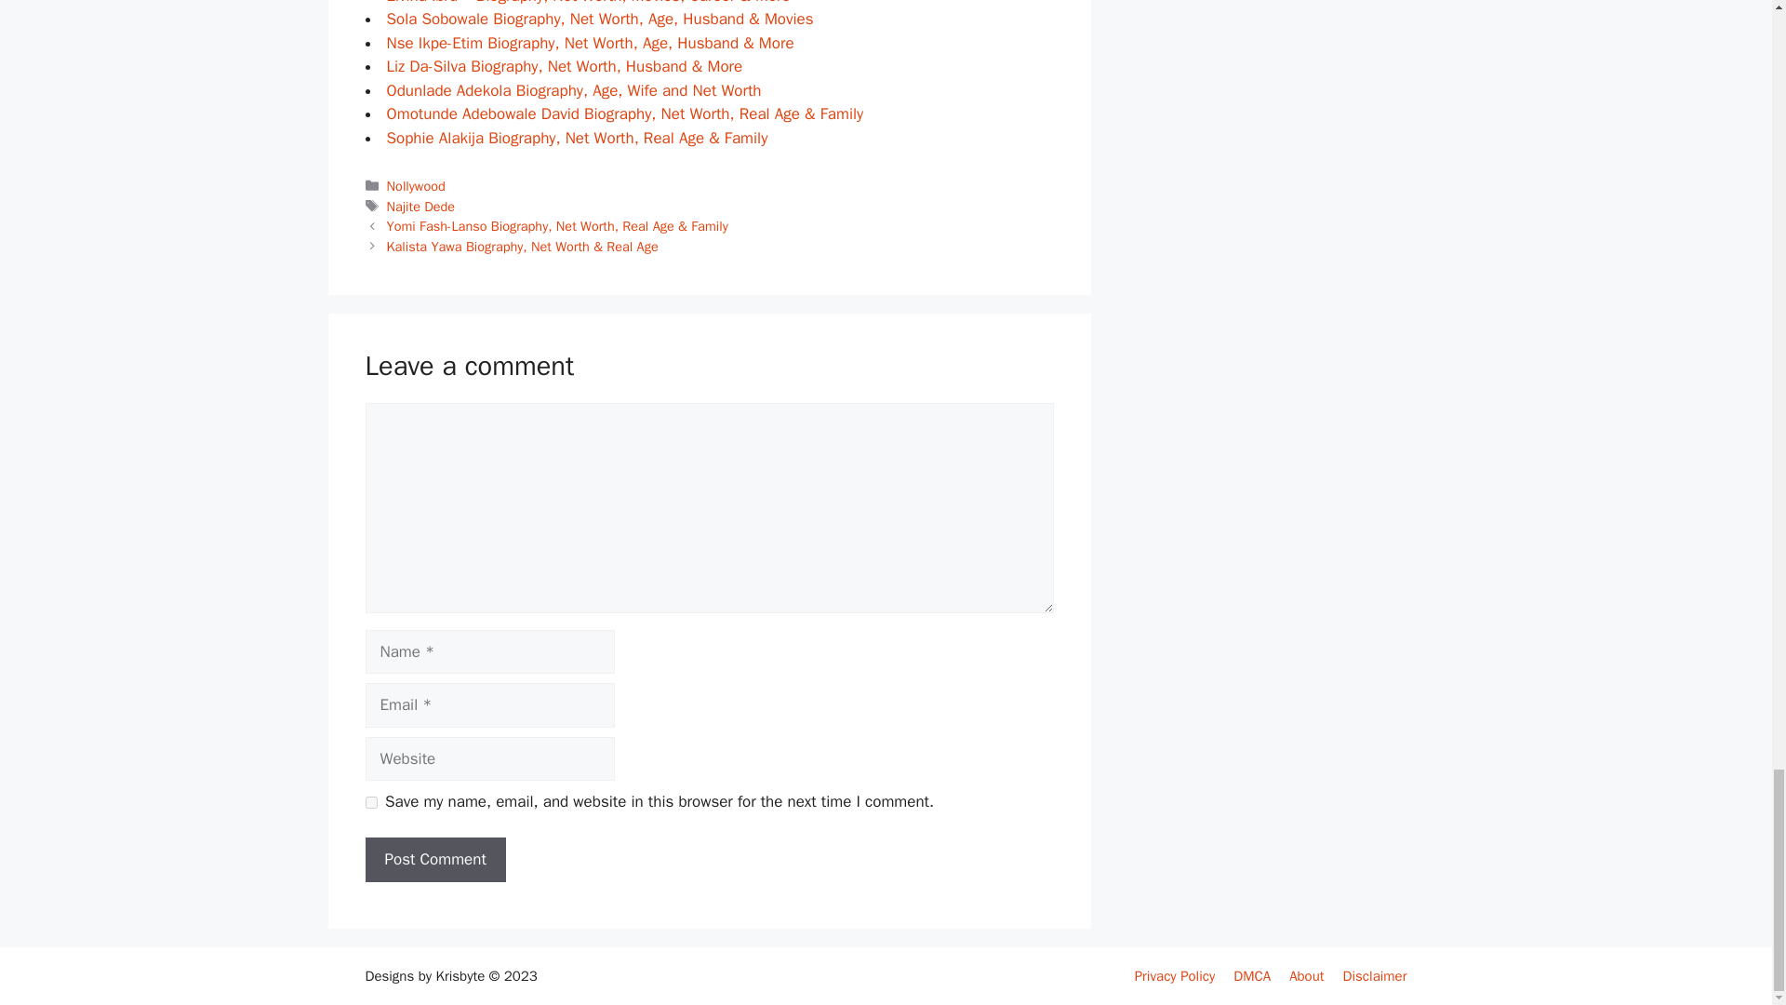  What do you see at coordinates (420, 207) in the screenshot?
I see `Najite Dede` at bounding box center [420, 207].